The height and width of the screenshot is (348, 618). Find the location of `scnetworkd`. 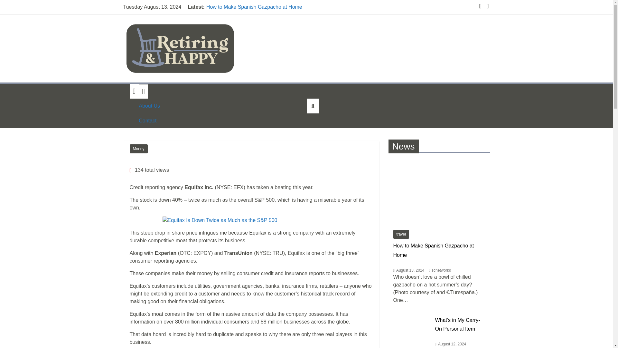

scnetworkd is located at coordinates (441, 270).